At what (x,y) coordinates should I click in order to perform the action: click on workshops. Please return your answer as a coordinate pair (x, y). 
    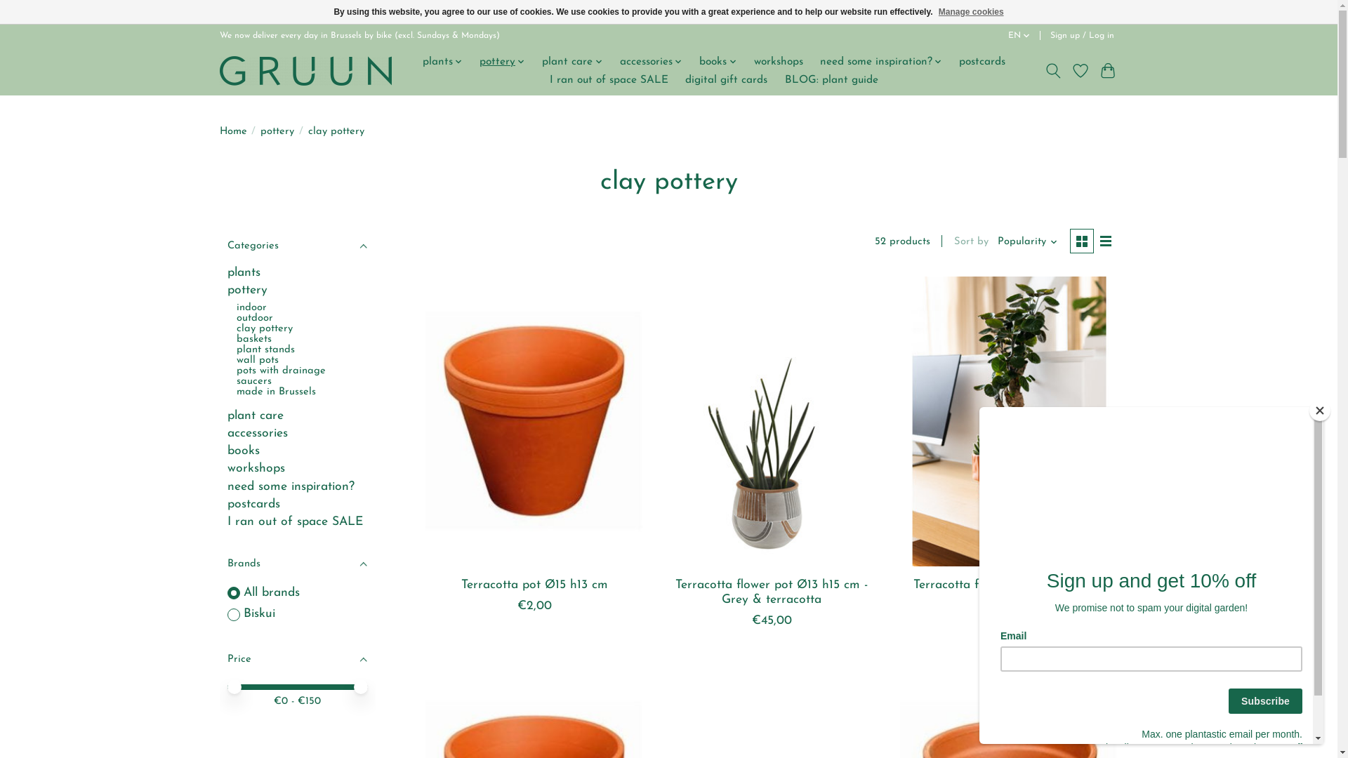
    Looking at the image, I should click on (779, 62).